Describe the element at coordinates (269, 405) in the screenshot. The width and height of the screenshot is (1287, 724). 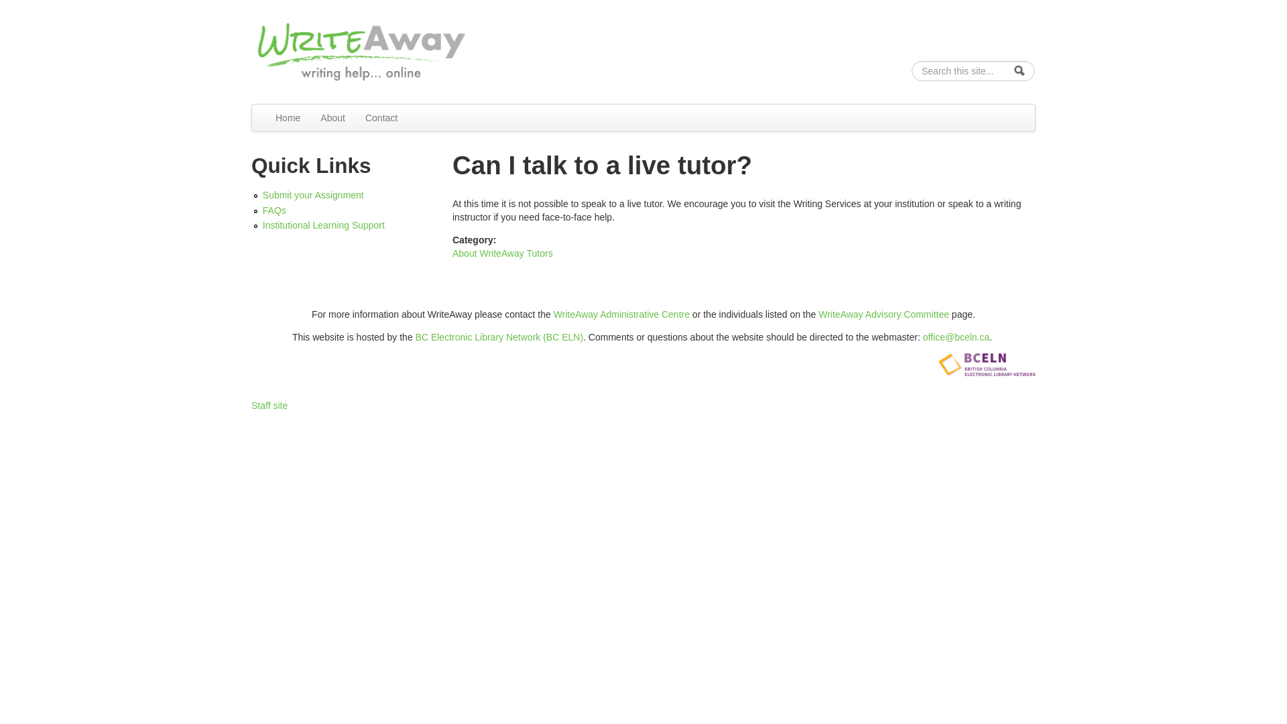
I see `Staff site` at that location.